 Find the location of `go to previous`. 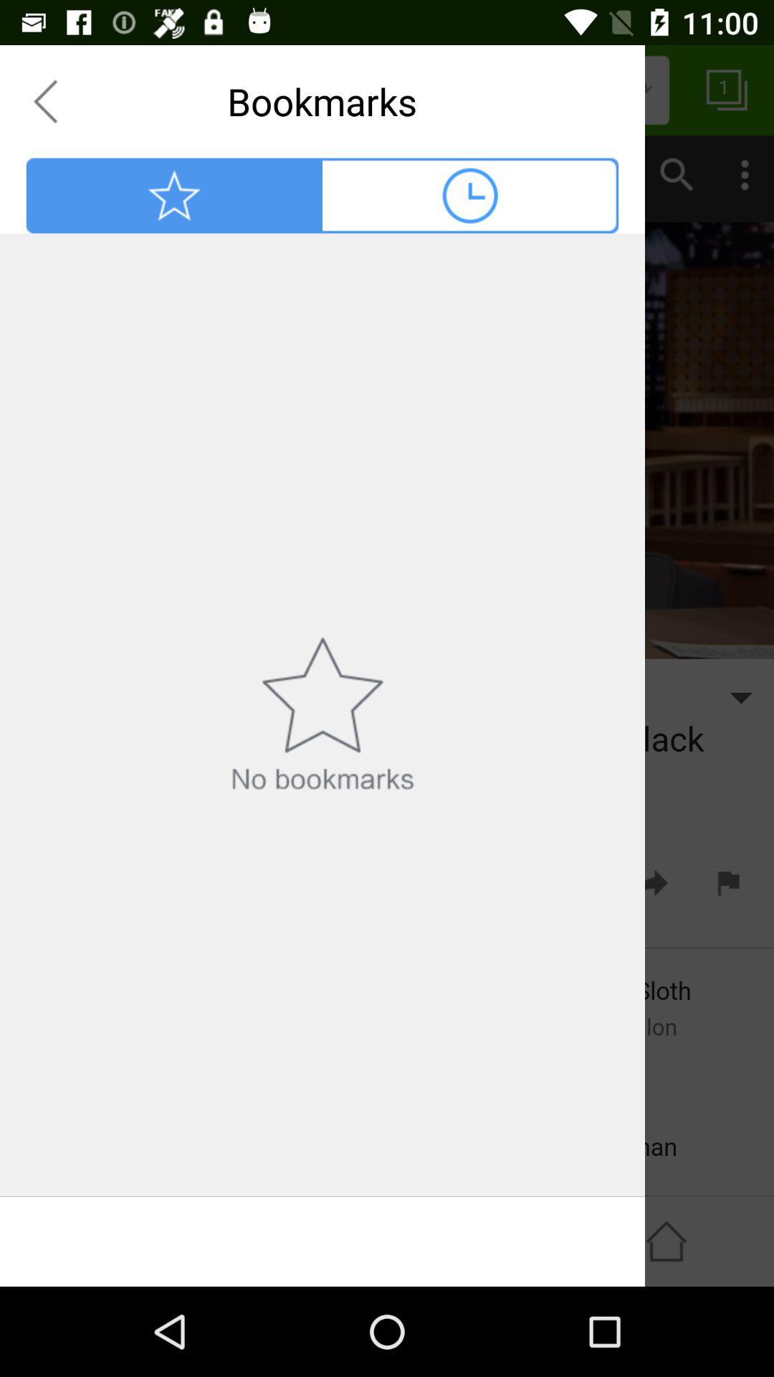

go to previous is located at coordinates (45, 101).